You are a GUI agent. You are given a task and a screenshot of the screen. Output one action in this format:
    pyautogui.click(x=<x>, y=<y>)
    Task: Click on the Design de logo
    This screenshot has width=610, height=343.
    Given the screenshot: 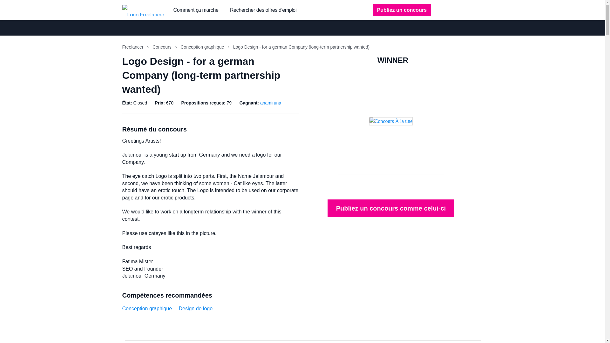 What is the action you would take?
    pyautogui.click(x=195, y=308)
    